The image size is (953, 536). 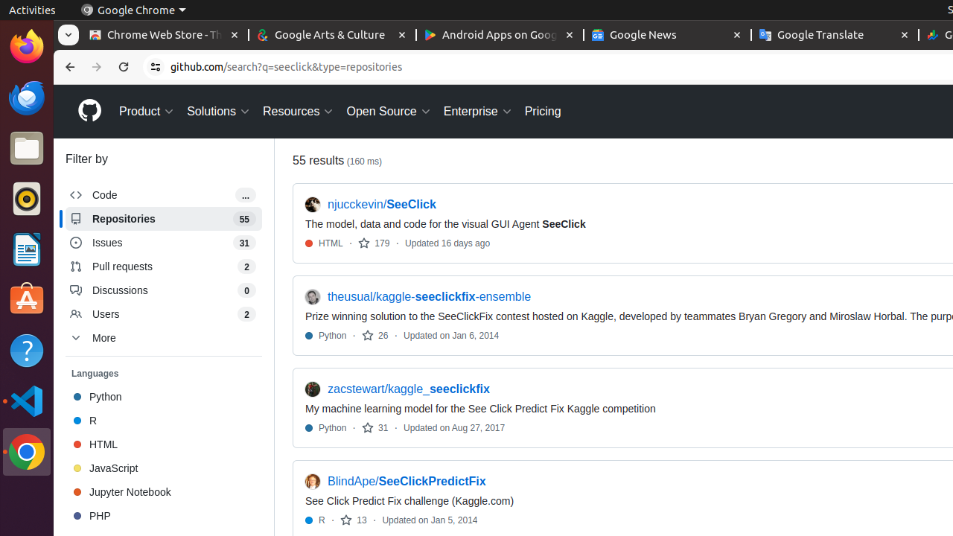 I want to click on Forward, so click(x=97, y=67).